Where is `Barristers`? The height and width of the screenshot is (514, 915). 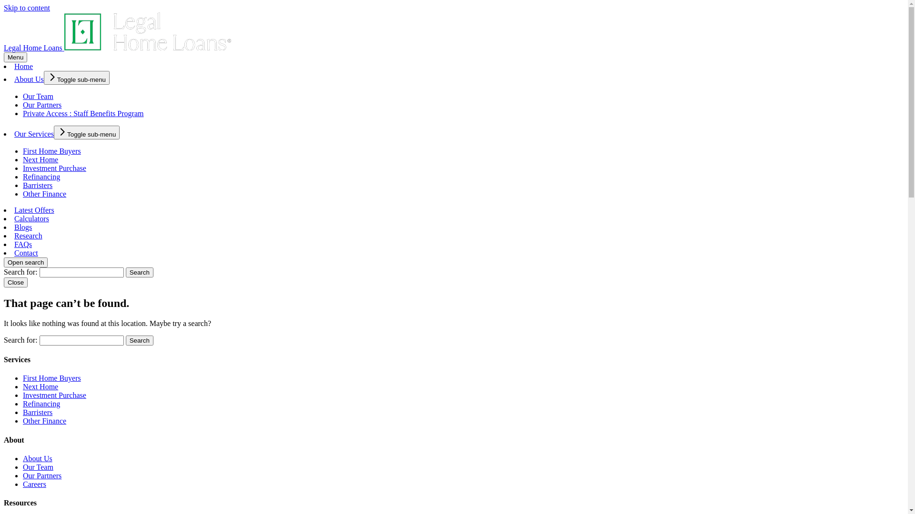 Barristers is located at coordinates (38, 412).